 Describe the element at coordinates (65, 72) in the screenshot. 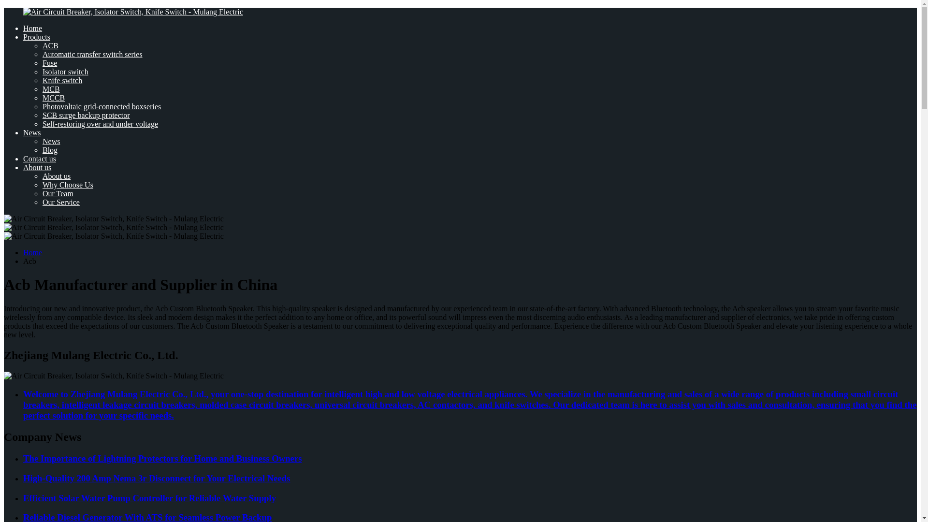

I see `Isolator switch` at that location.